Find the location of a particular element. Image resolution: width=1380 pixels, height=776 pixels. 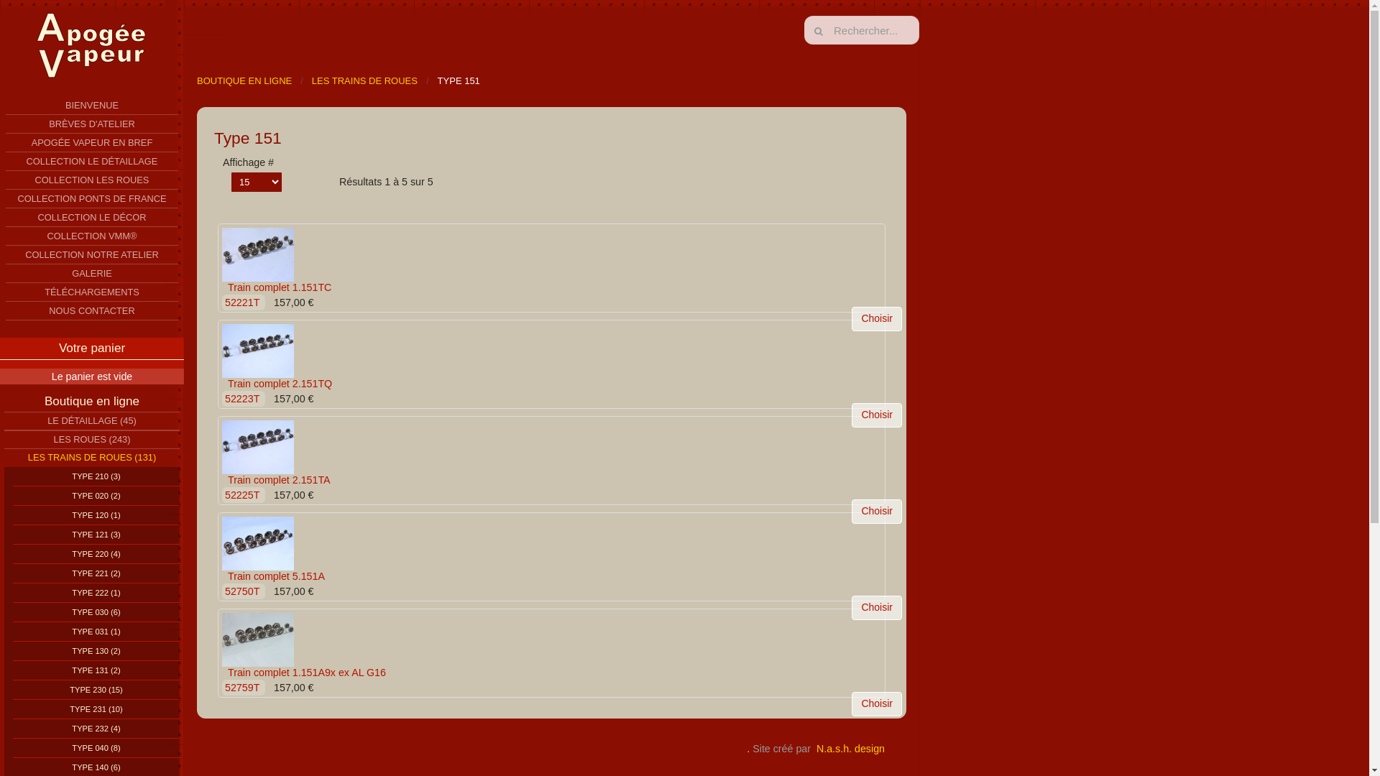

52223T is located at coordinates (244, 399).